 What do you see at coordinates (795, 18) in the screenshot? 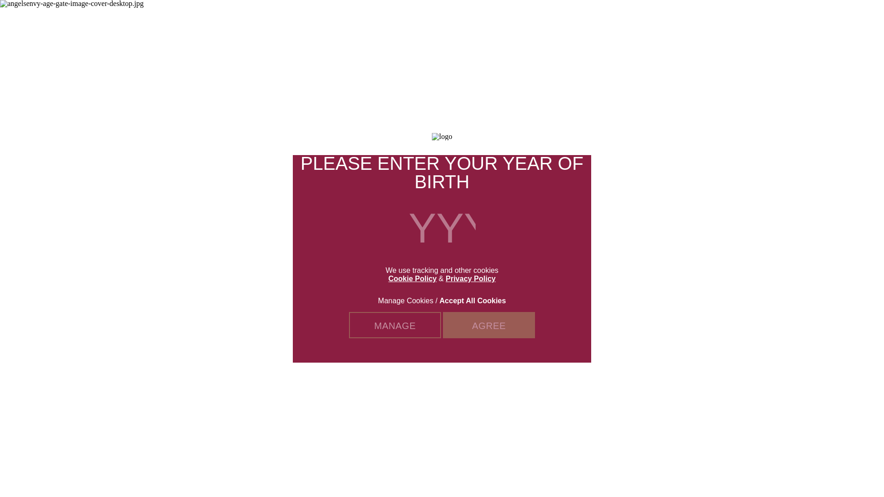
I see `VISIT US` at bounding box center [795, 18].